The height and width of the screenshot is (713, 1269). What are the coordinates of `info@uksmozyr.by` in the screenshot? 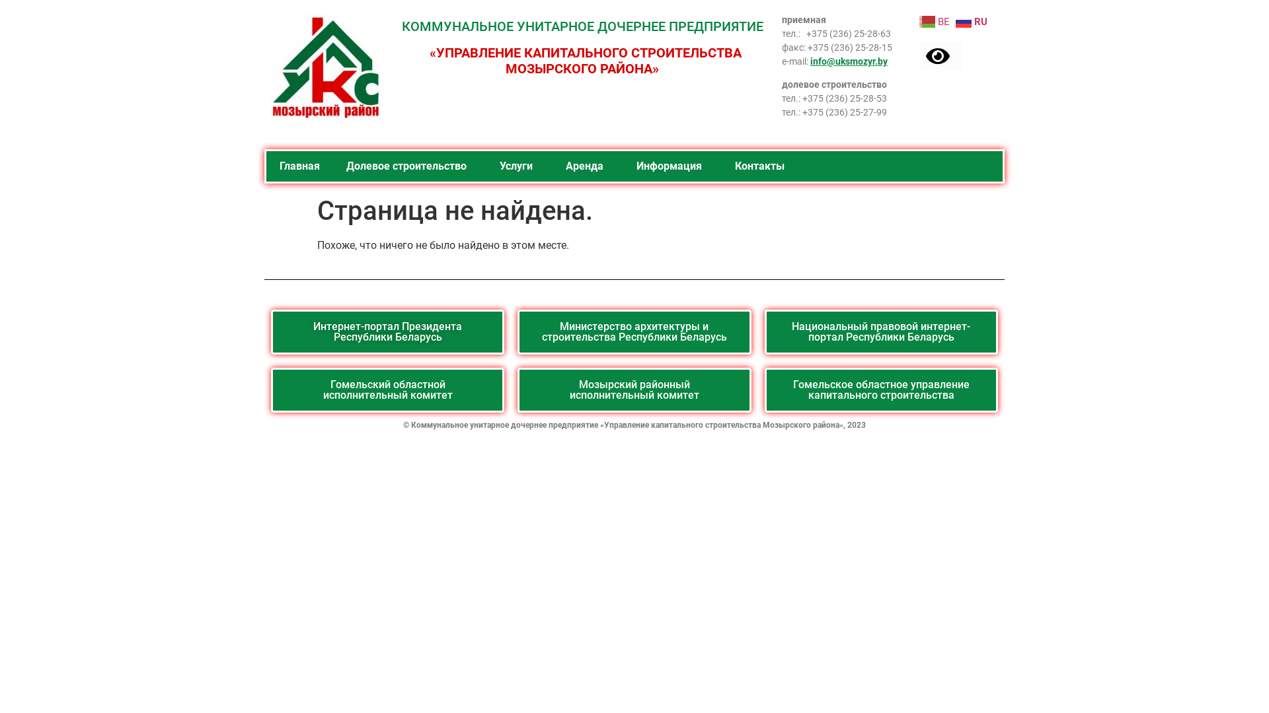 It's located at (849, 61).